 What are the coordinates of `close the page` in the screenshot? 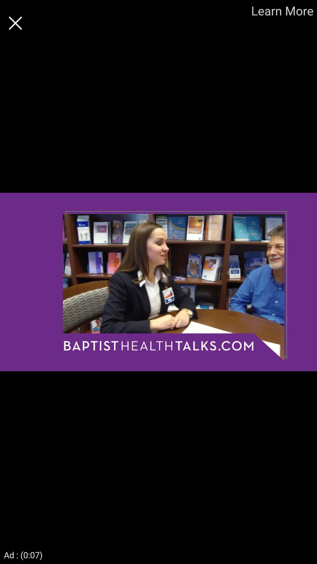 It's located at (15, 23).